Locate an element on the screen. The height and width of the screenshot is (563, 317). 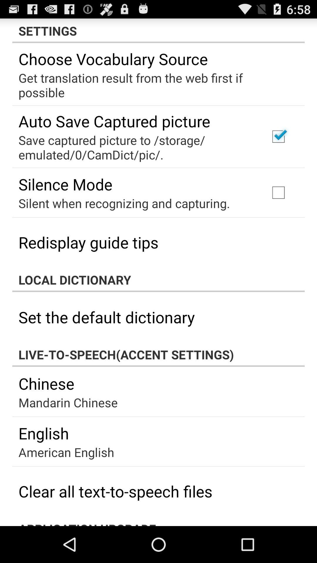
choose item at the top left corner is located at coordinates (65, 184).